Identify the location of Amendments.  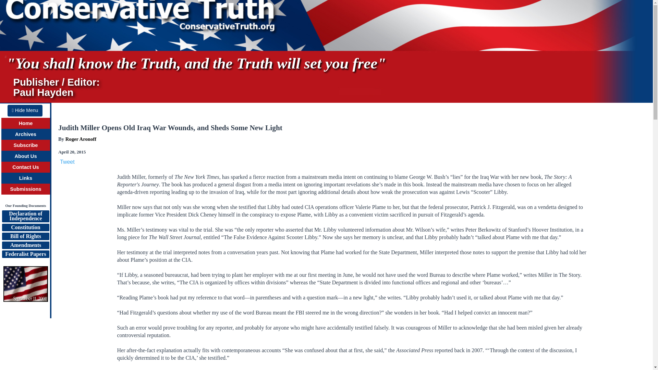
(25, 245).